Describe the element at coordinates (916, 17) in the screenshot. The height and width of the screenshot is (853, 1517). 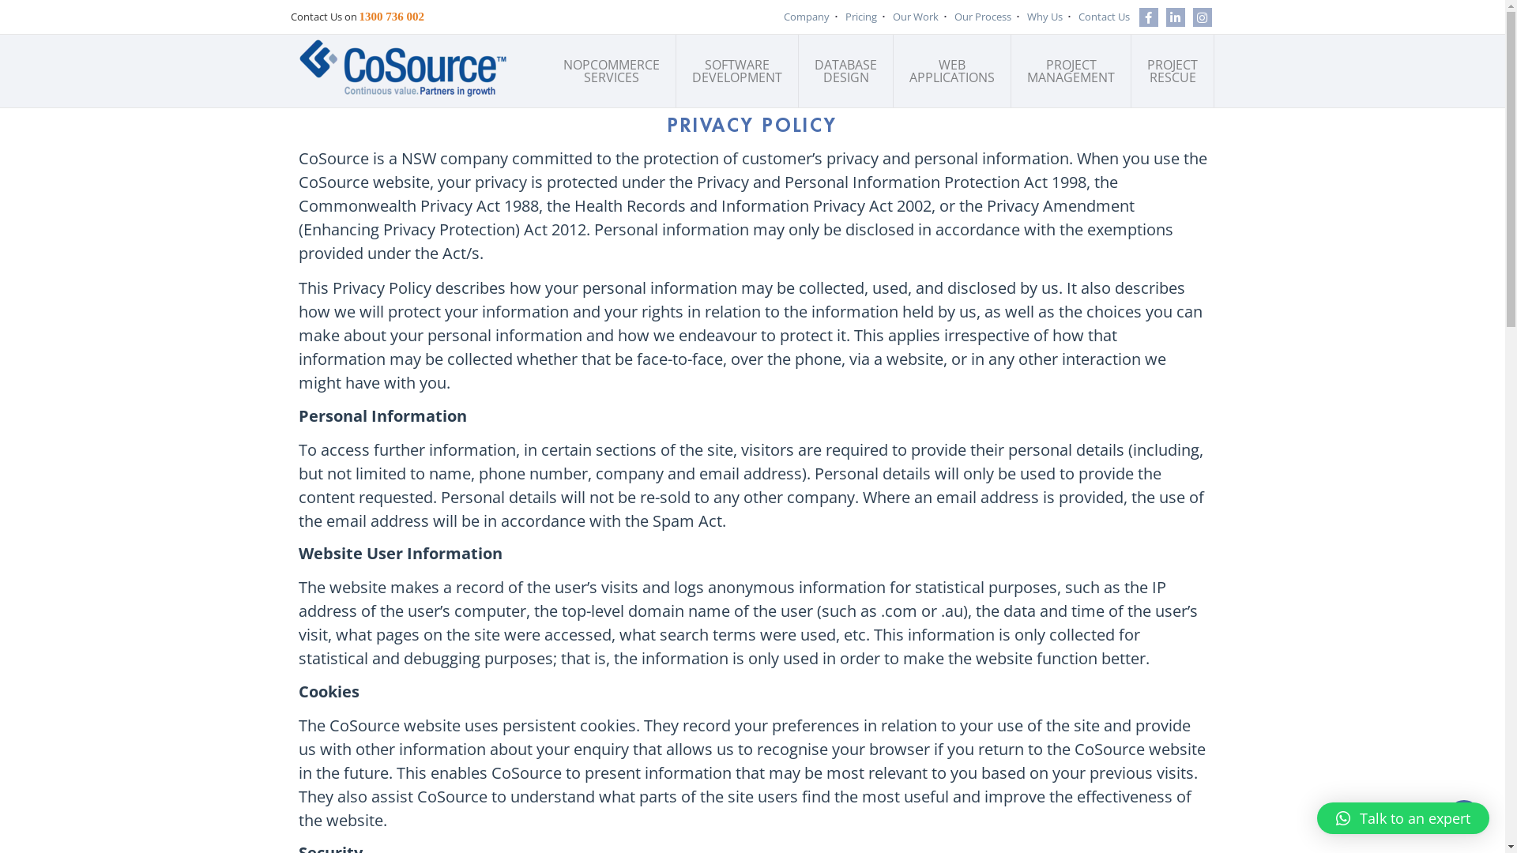
I see `Our Work` at that location.